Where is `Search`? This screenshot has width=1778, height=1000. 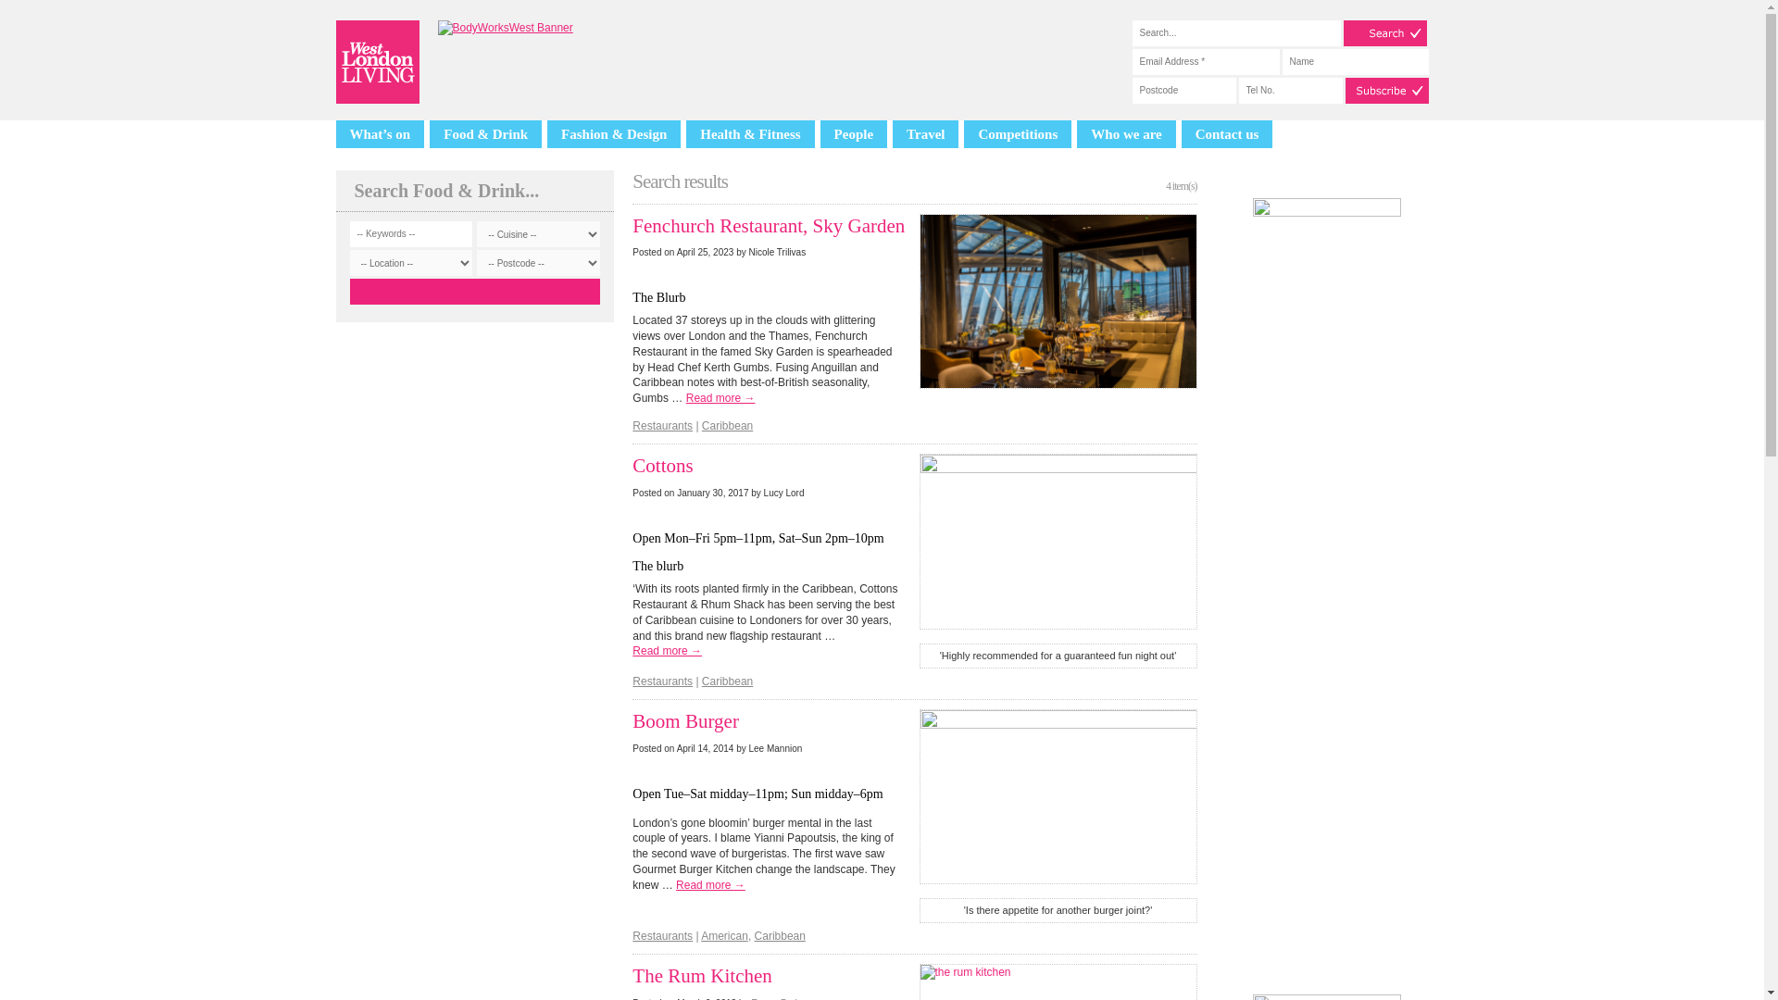 Search is located at coordinates (475, 292).